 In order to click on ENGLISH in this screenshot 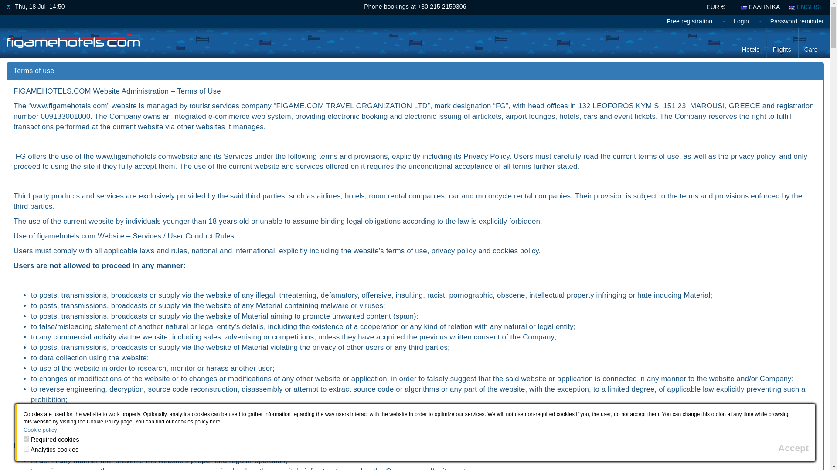, I will do `click(791, 7)`.